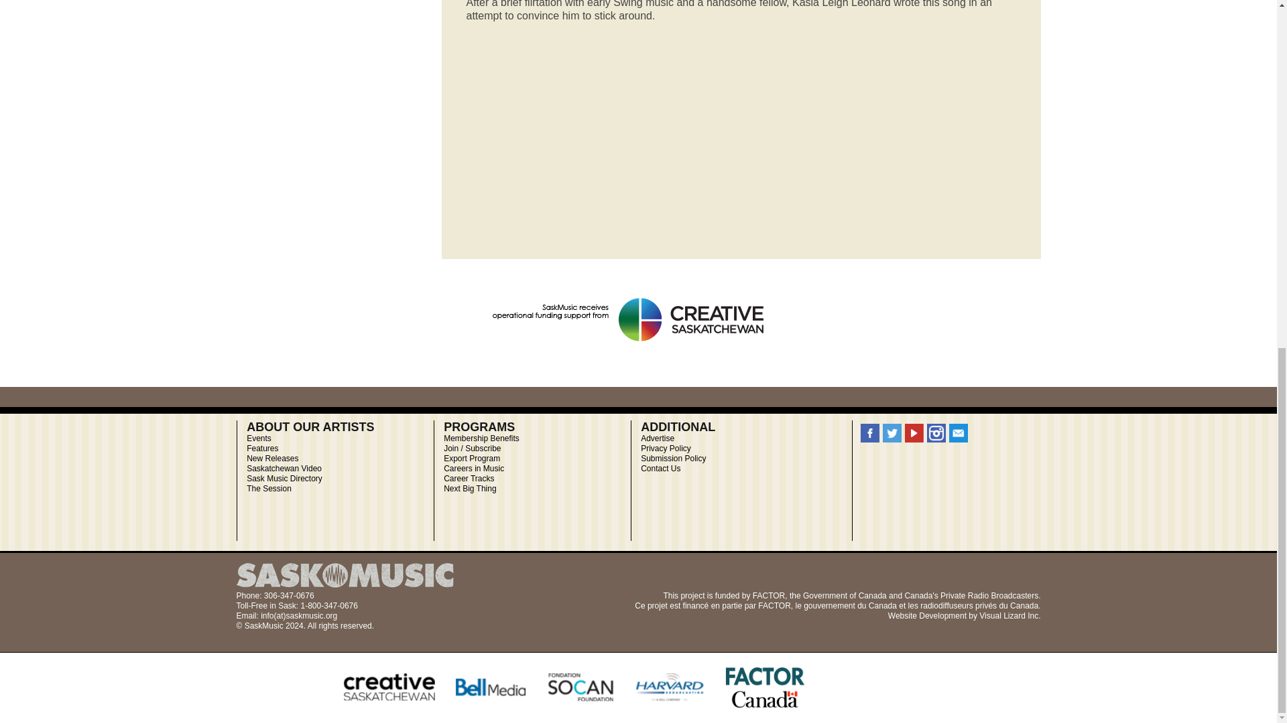 Image resolution: width=1287 pixels, height=723 pixels. Describe the element at coordinates (491, 688) in the screenshot. I see `Bell Media` at that location.